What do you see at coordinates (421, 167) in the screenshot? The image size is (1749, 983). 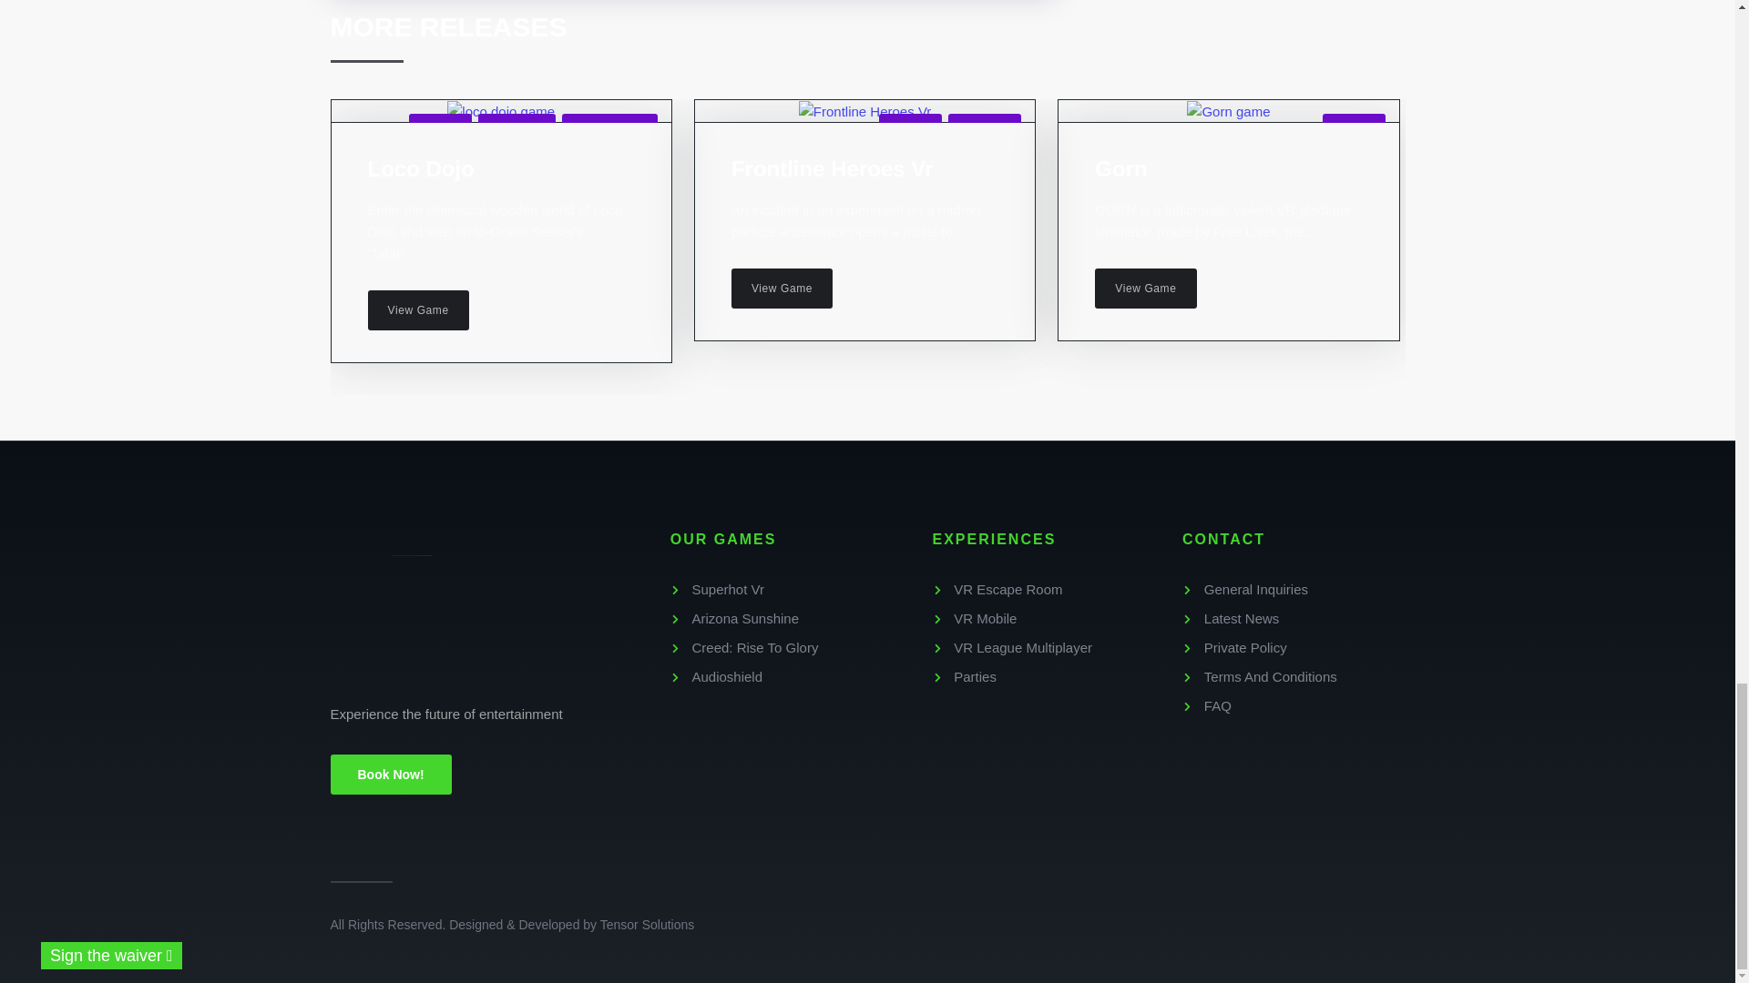 I see `Loco Dojo` at bounding box center [421, 167].